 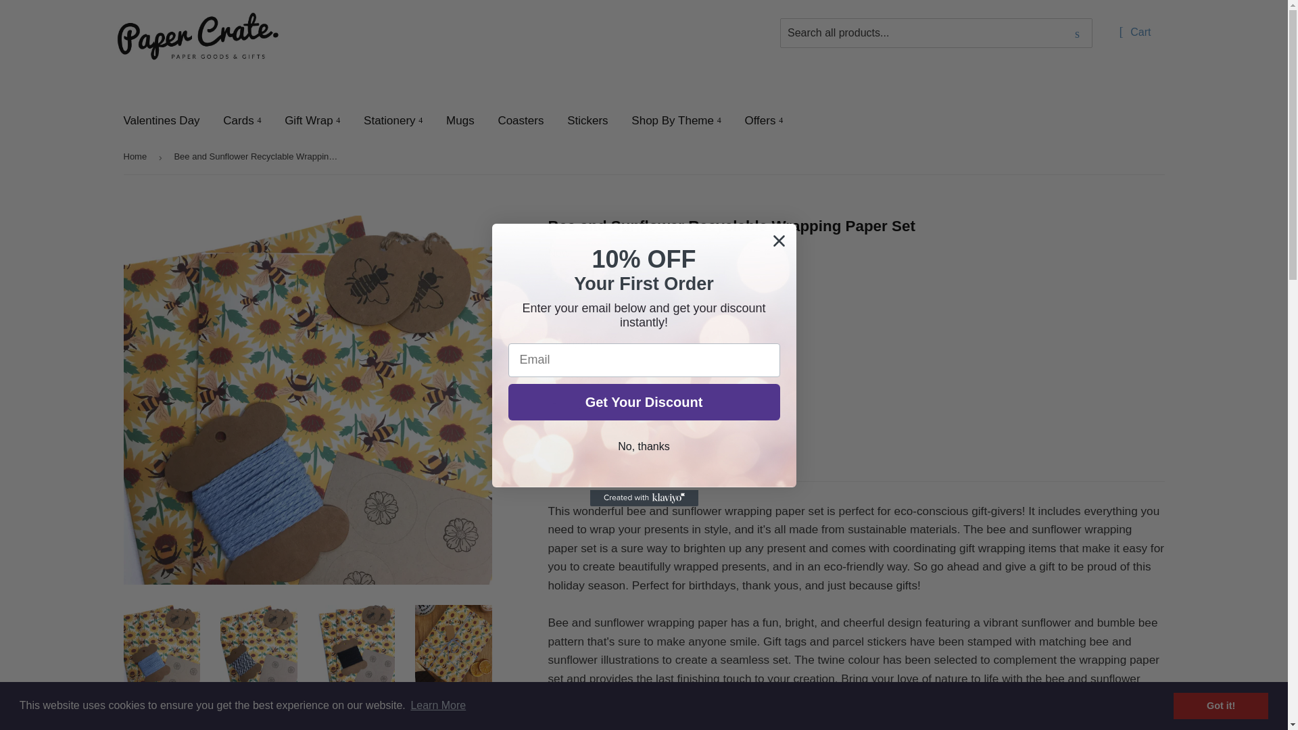 What do you see at coordinates (581, 406) in the screenshot?
I see `1` at bounding box center [581, 406].